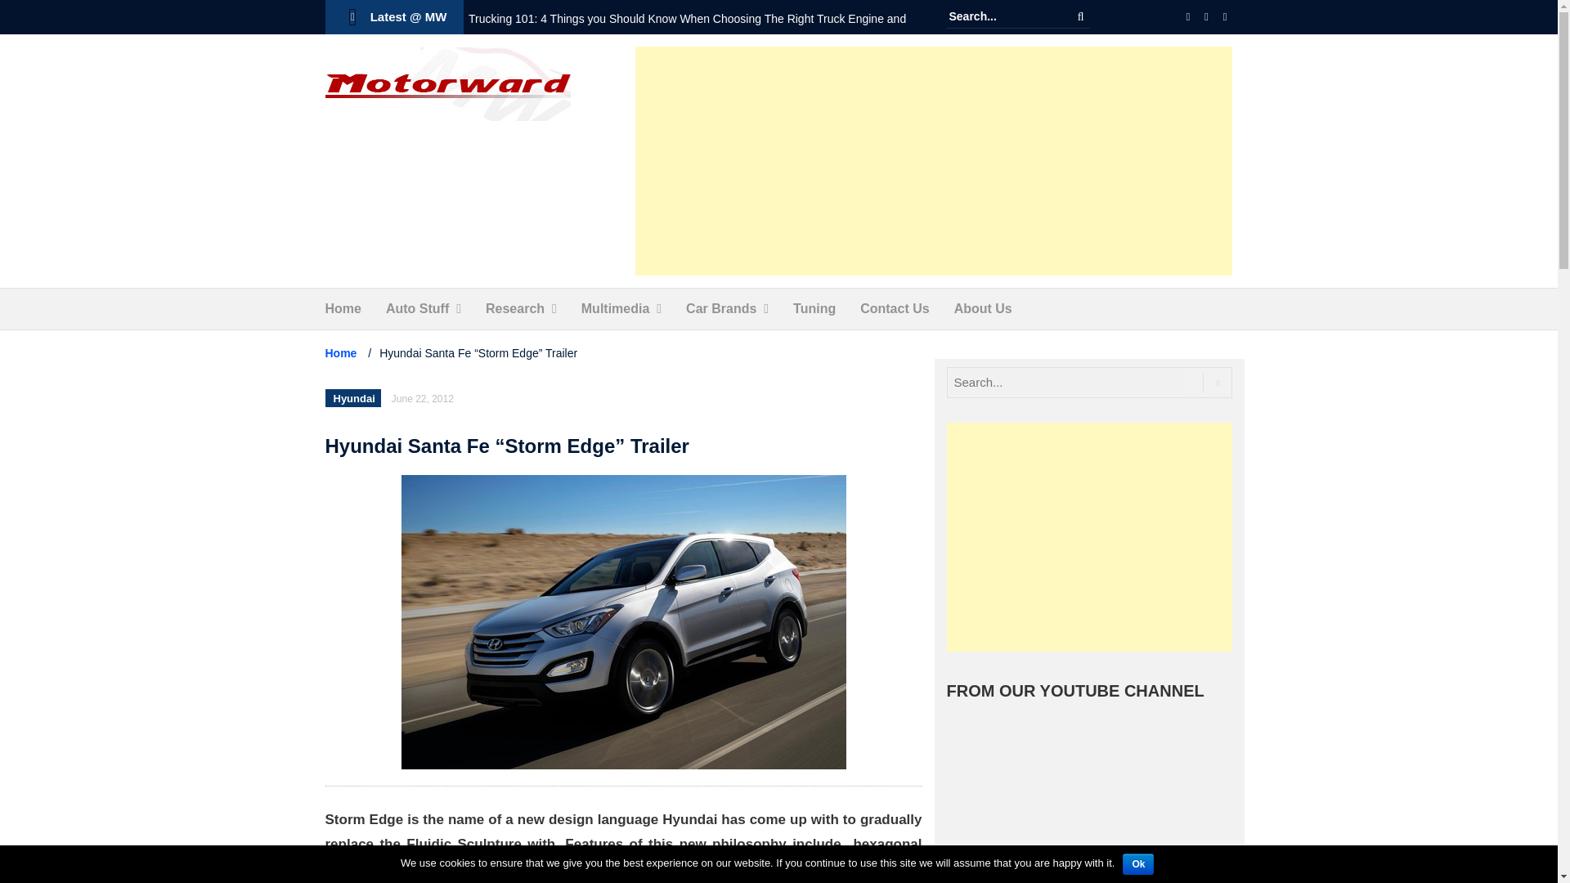 This screenshot has width=1570, height=883. What do you see at coordinates (623, 621) in the screenshot?
I see `Hyundai Santa Fe` at bounding box center [623, 621].